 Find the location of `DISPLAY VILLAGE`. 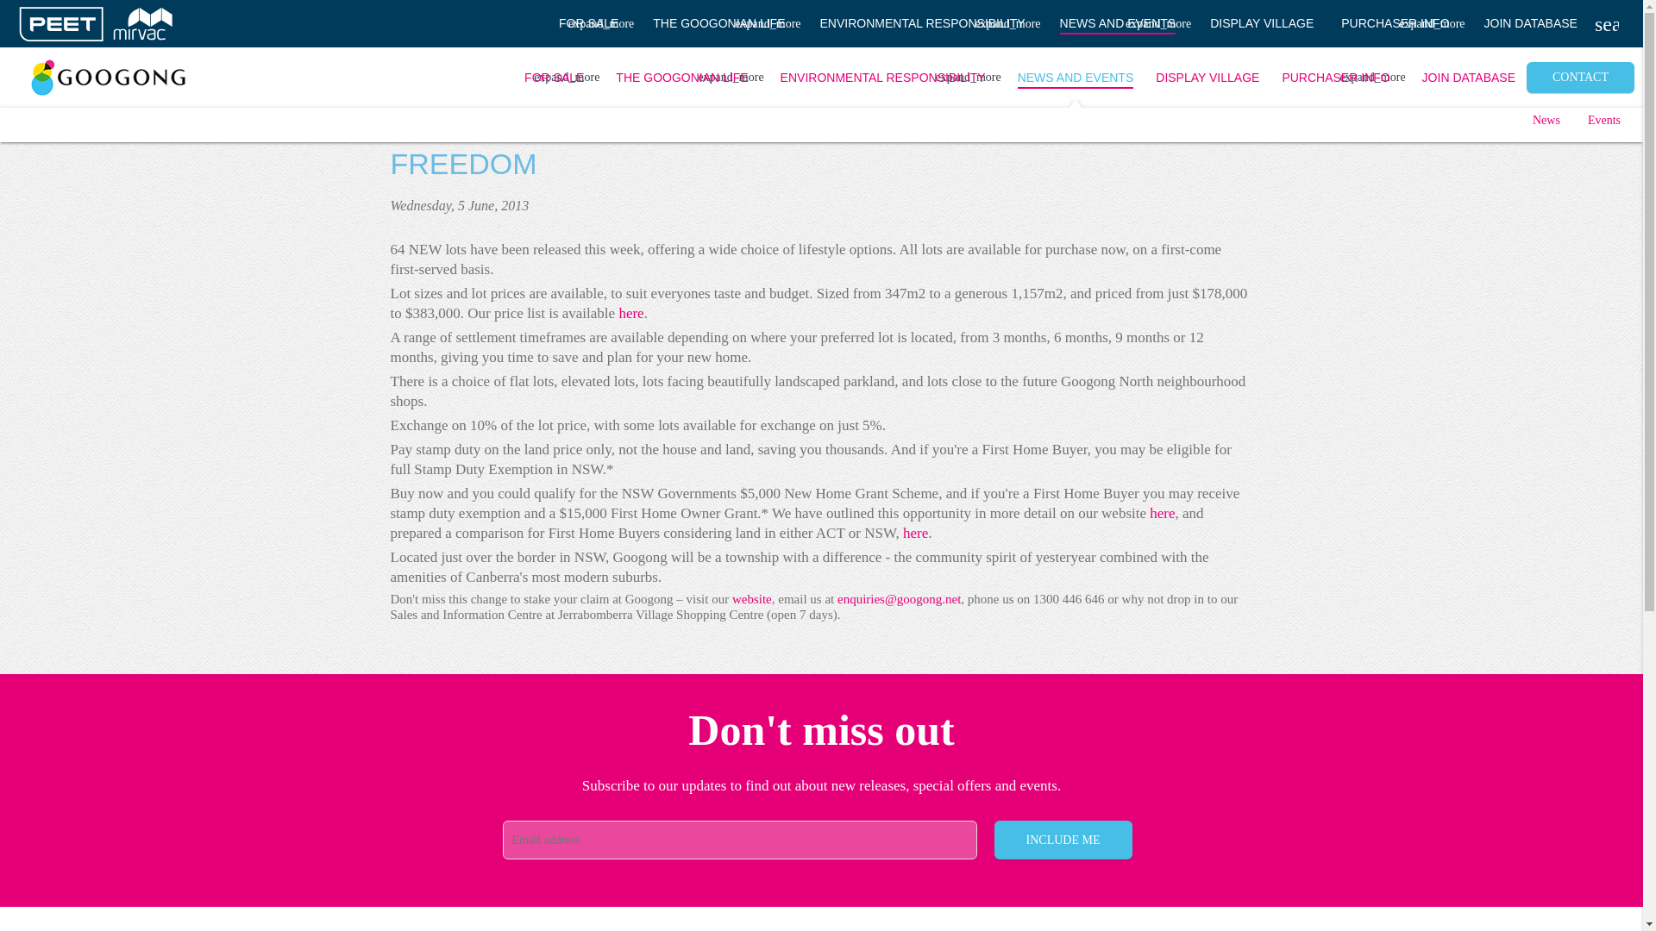

DISPLAY VILLAGE is located at coordinates (1261, 24).